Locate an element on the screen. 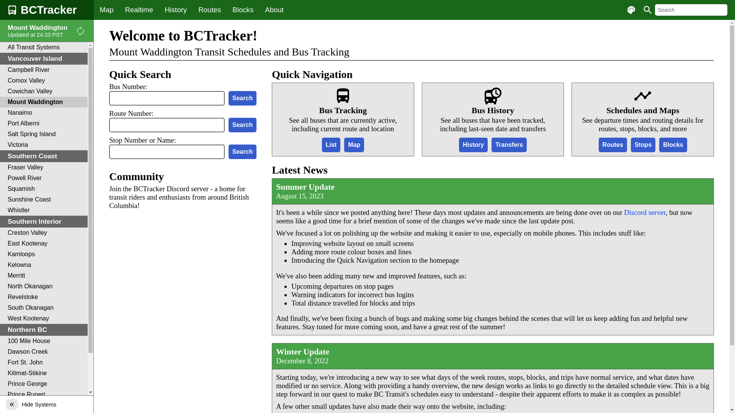 This screenshot has width=735, height=413. Comox Valley is located at coordinates (44, 81).